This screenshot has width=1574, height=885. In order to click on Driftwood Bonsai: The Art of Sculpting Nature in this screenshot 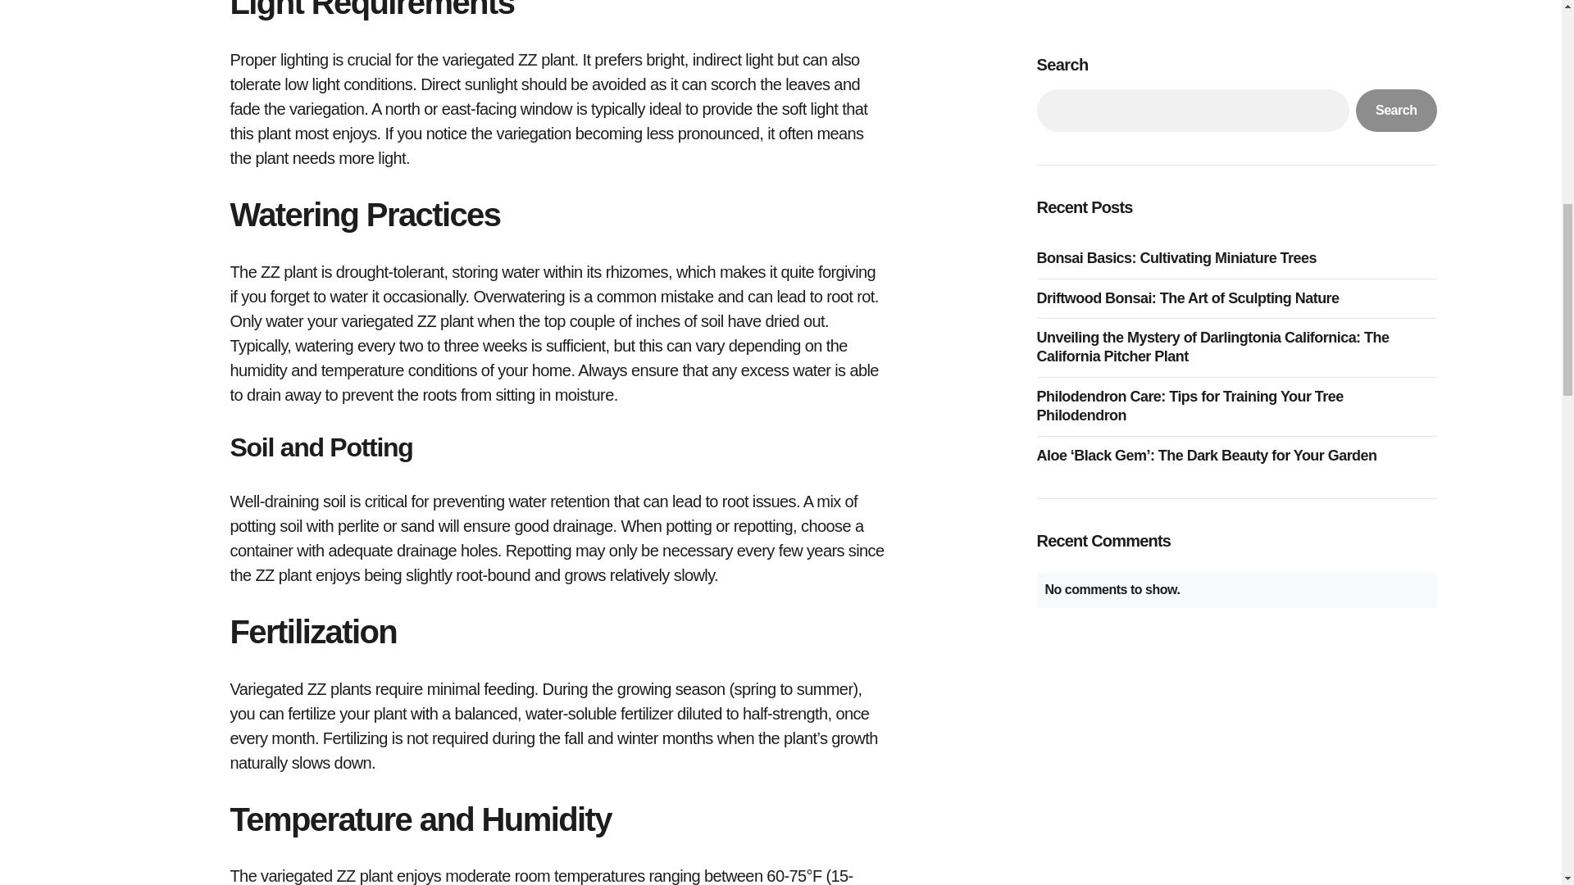, I will do `click(1191, 2)`.